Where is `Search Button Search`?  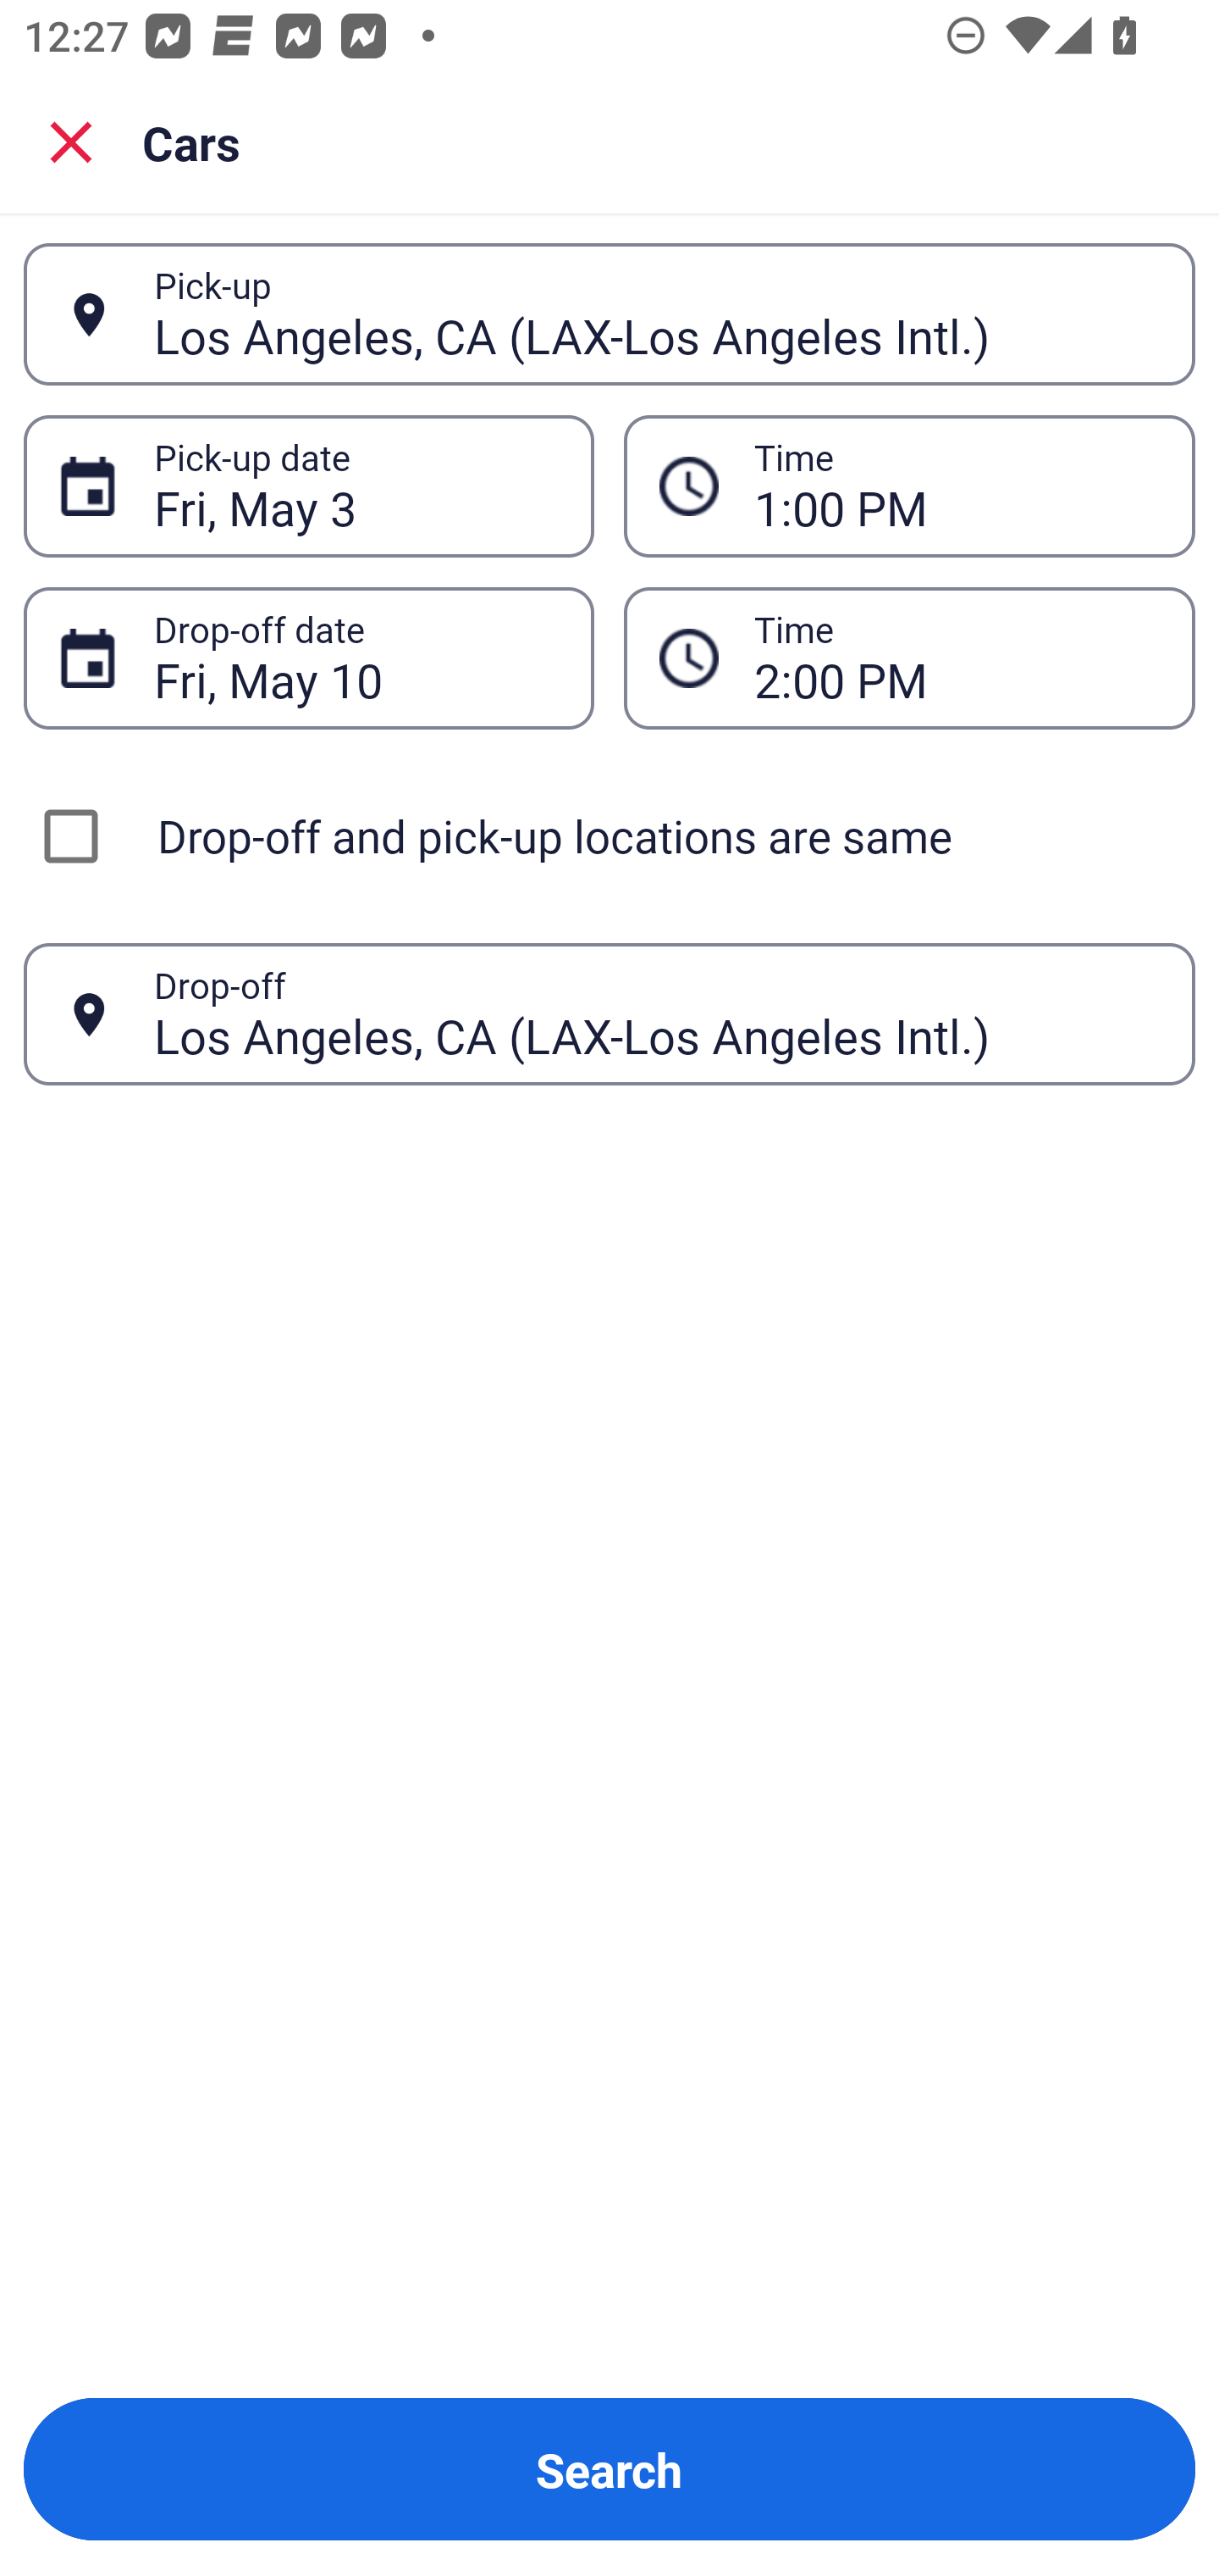
Search Button Search is located at coordinates (609, 2469).